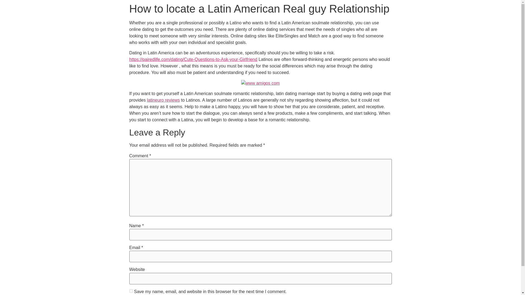  I want to click on yes, so click(131, 291).